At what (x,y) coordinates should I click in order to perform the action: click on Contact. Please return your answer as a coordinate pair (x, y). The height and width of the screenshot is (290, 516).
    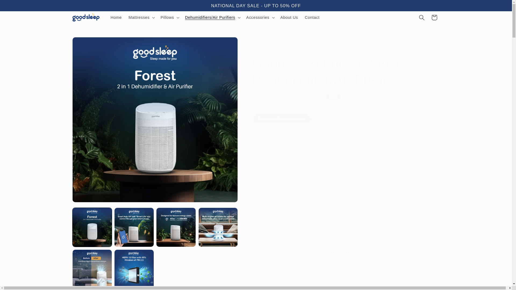
    Looking at the image, I should click on (312, 17).